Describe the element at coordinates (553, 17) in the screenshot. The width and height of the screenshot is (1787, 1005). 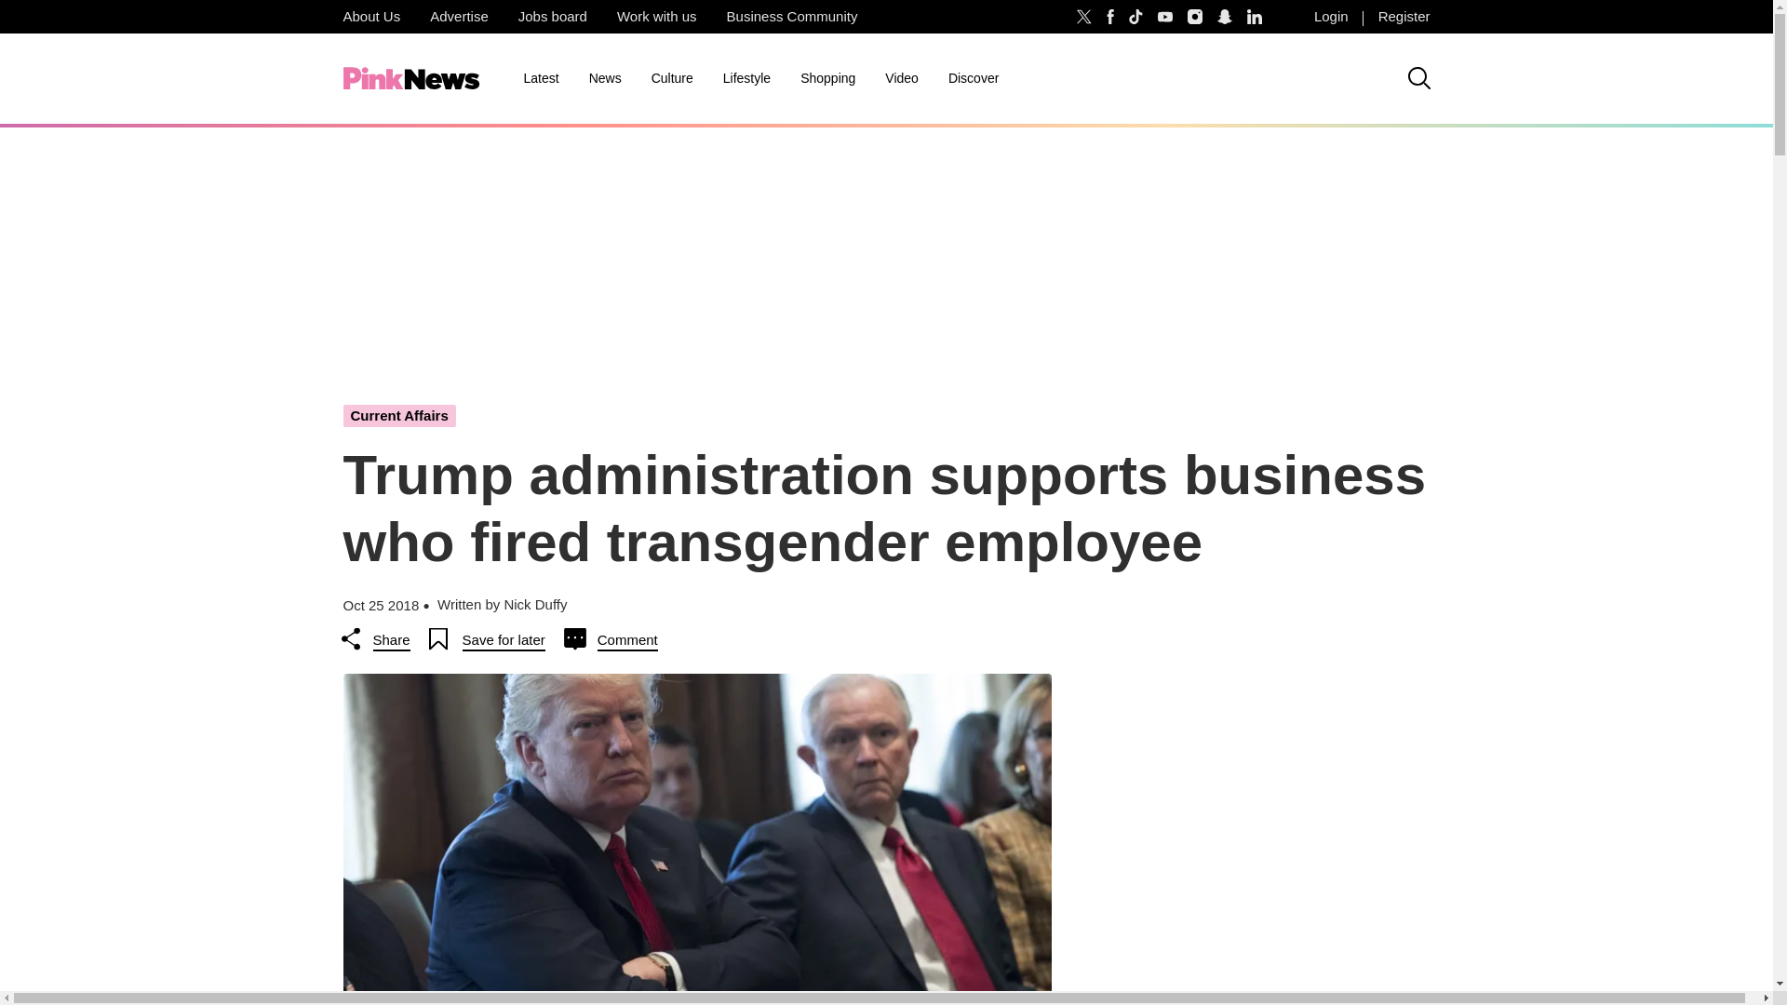
I see `Jobs board` at that location.